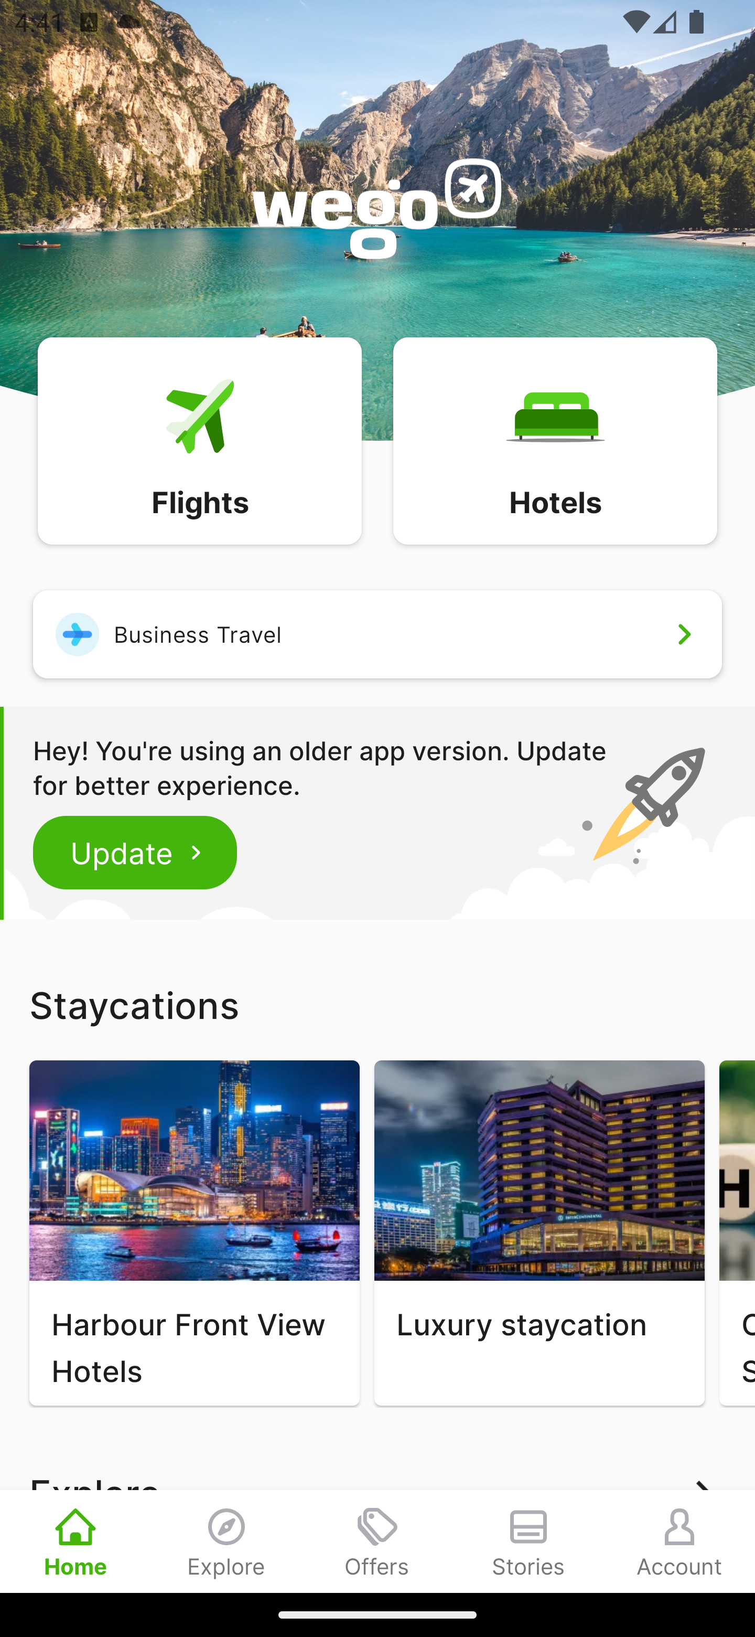 This screenshot has height=1637, width=755. Describe the element at coordinates (555, 440) in the screenshot. I see `Hotels` at that location.